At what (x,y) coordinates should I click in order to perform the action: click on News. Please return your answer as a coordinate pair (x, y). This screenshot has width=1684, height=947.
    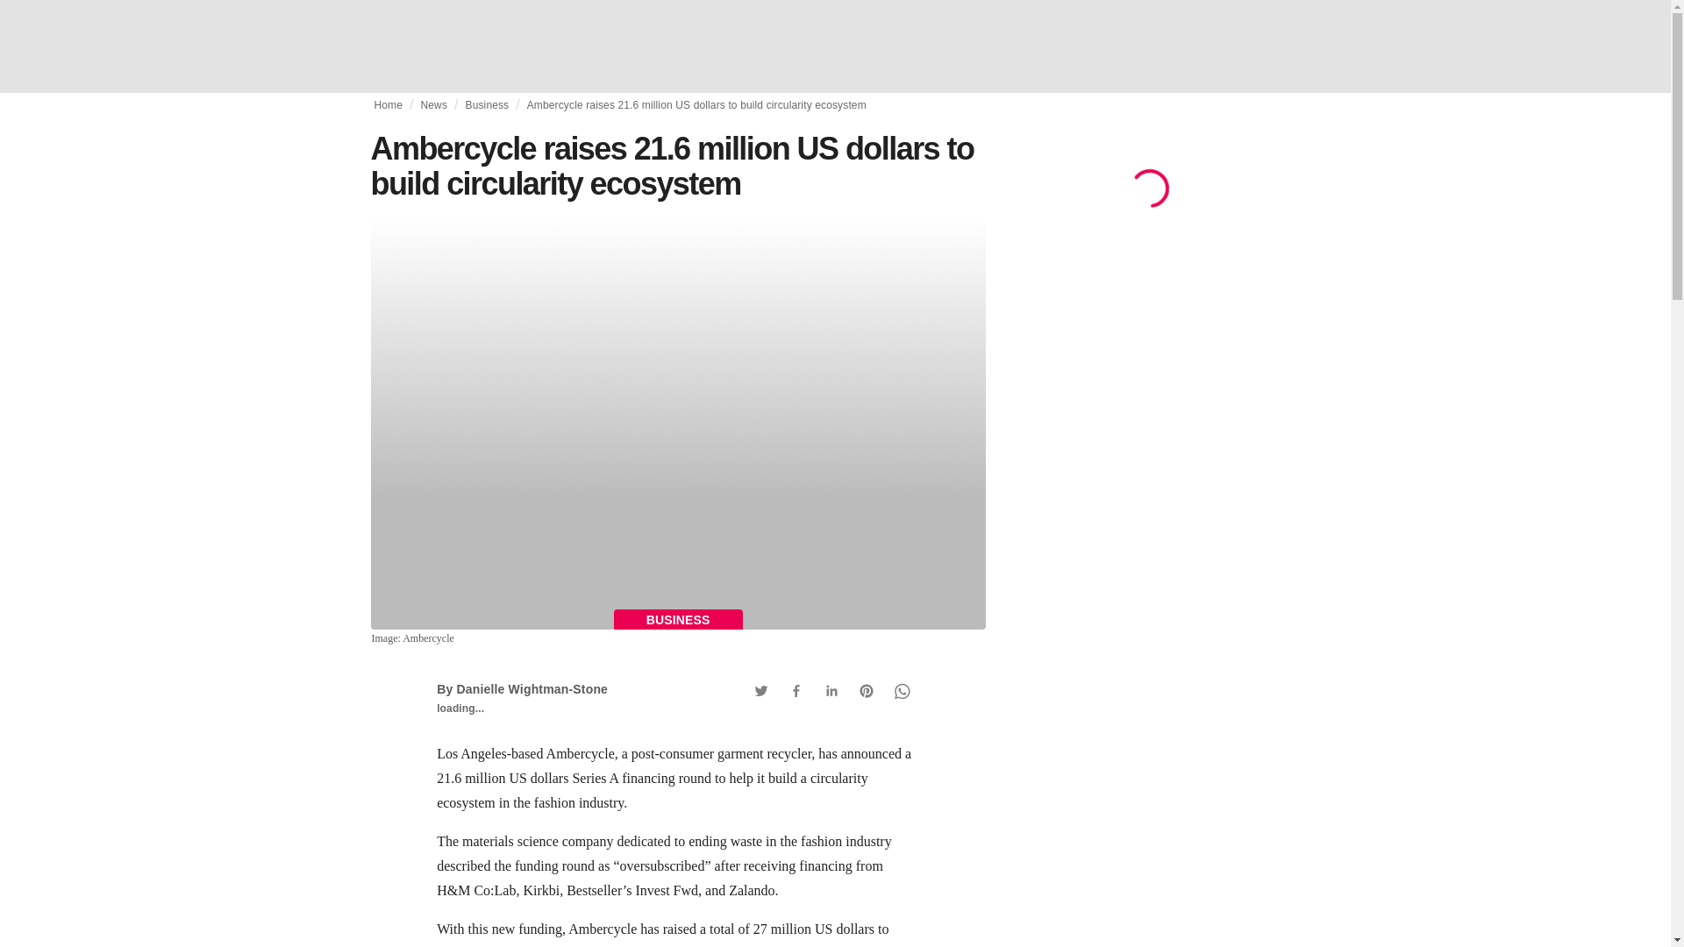
    Looking at the image, I should click on (434, 105).